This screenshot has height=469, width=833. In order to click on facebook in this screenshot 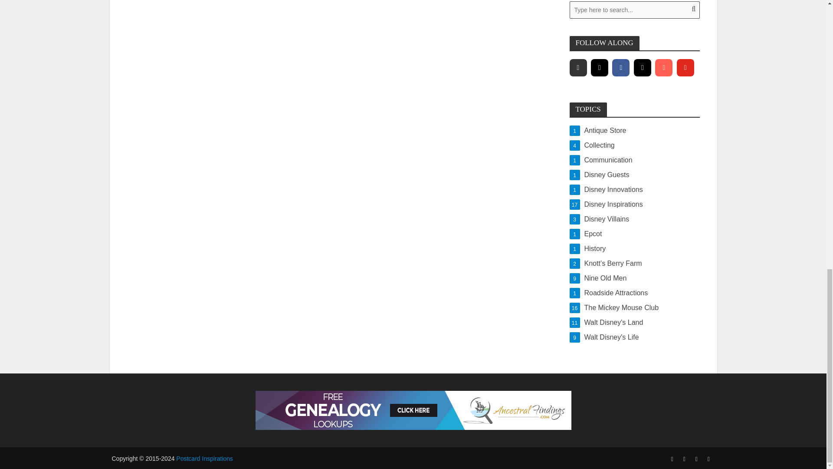, I will do `click(643, 68)`.